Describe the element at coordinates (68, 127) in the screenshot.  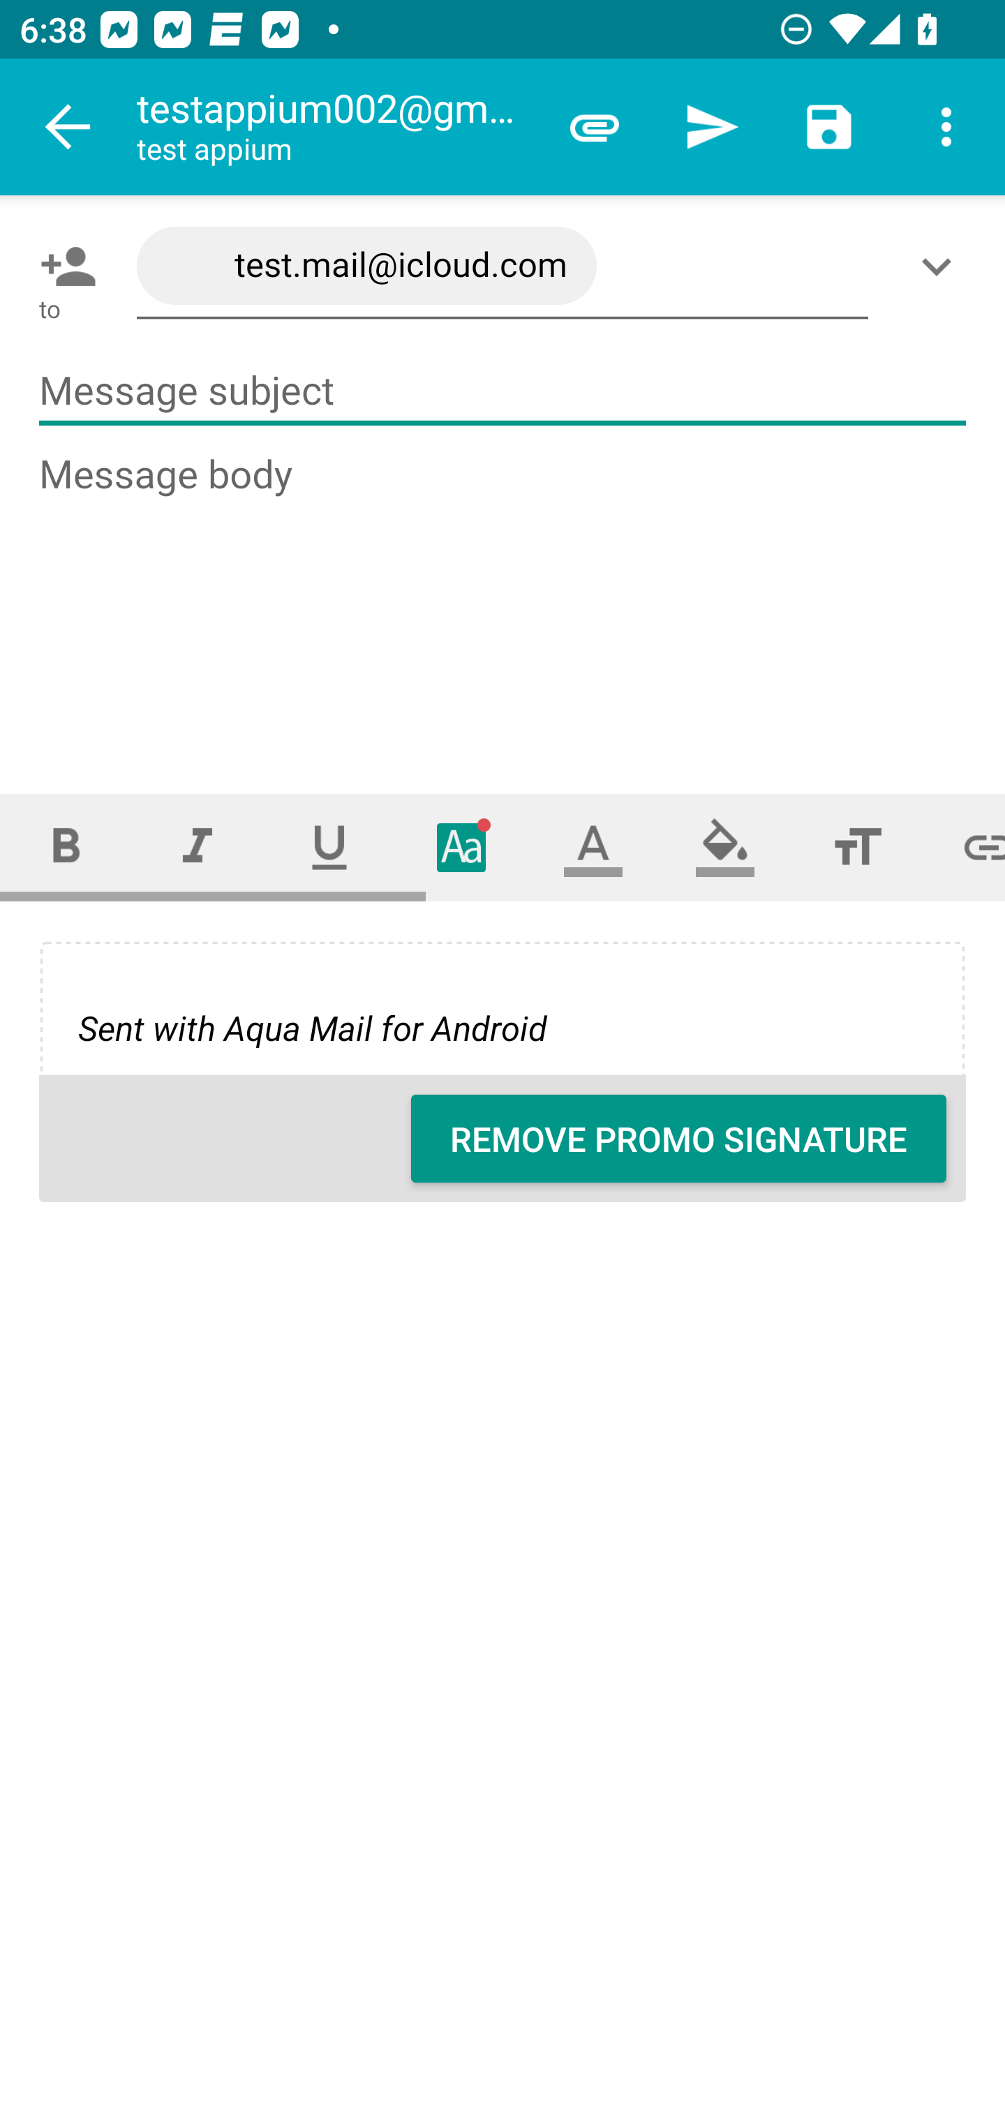
I see `Navigate up` at that location.